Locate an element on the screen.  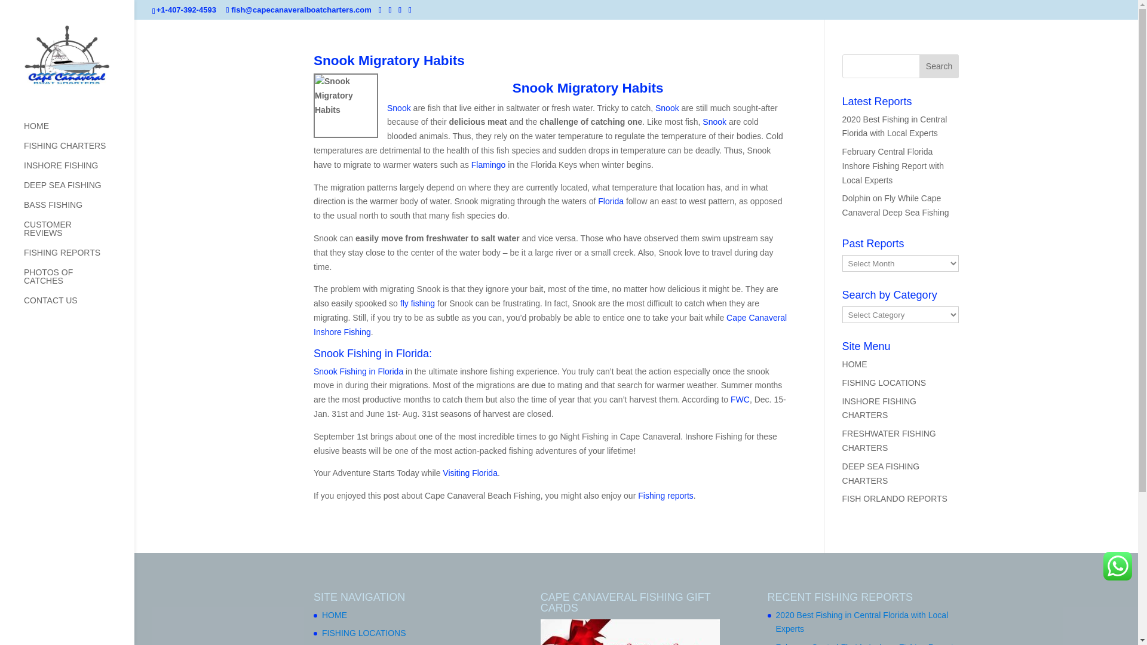
Snook Migratory Habits is located at coordinates (388, 60).